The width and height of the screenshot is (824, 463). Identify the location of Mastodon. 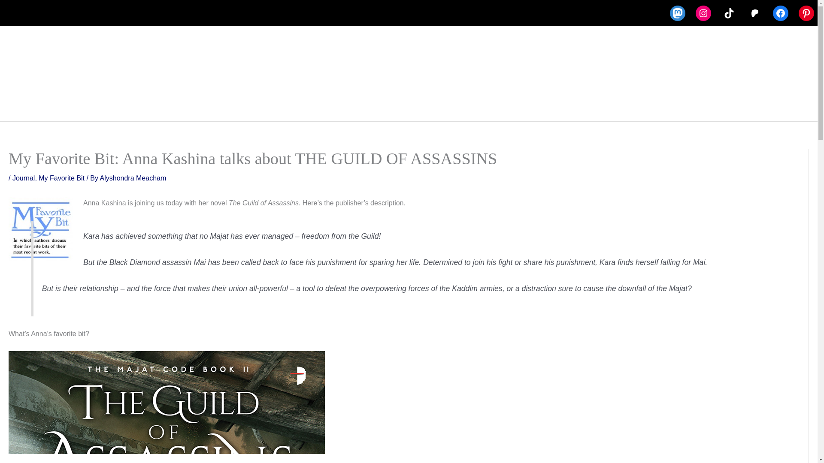
(677, 13).